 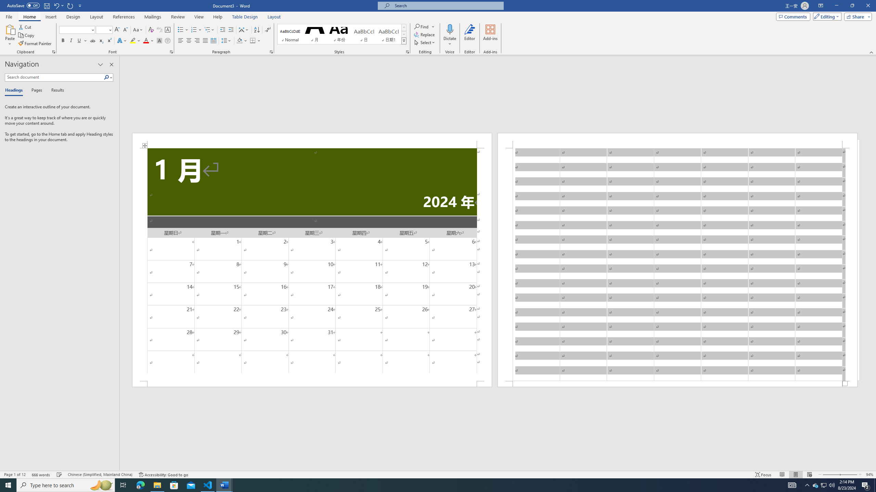 What do you see at coordinates (56, 5) in the screenshot?
I see `Undo Insert Row Below` at bounding box center [56, 5].